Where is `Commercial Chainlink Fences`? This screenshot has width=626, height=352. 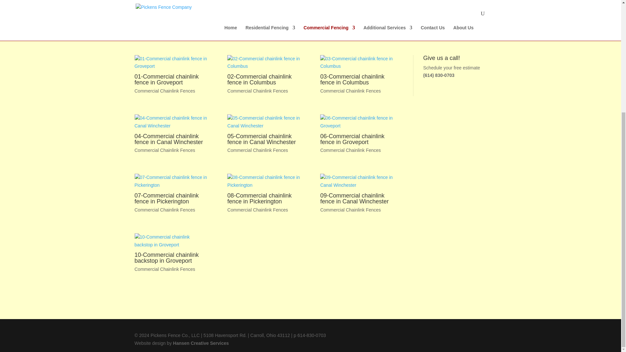
Commercial Chainlink Fences is located at coordinates (164, 150).